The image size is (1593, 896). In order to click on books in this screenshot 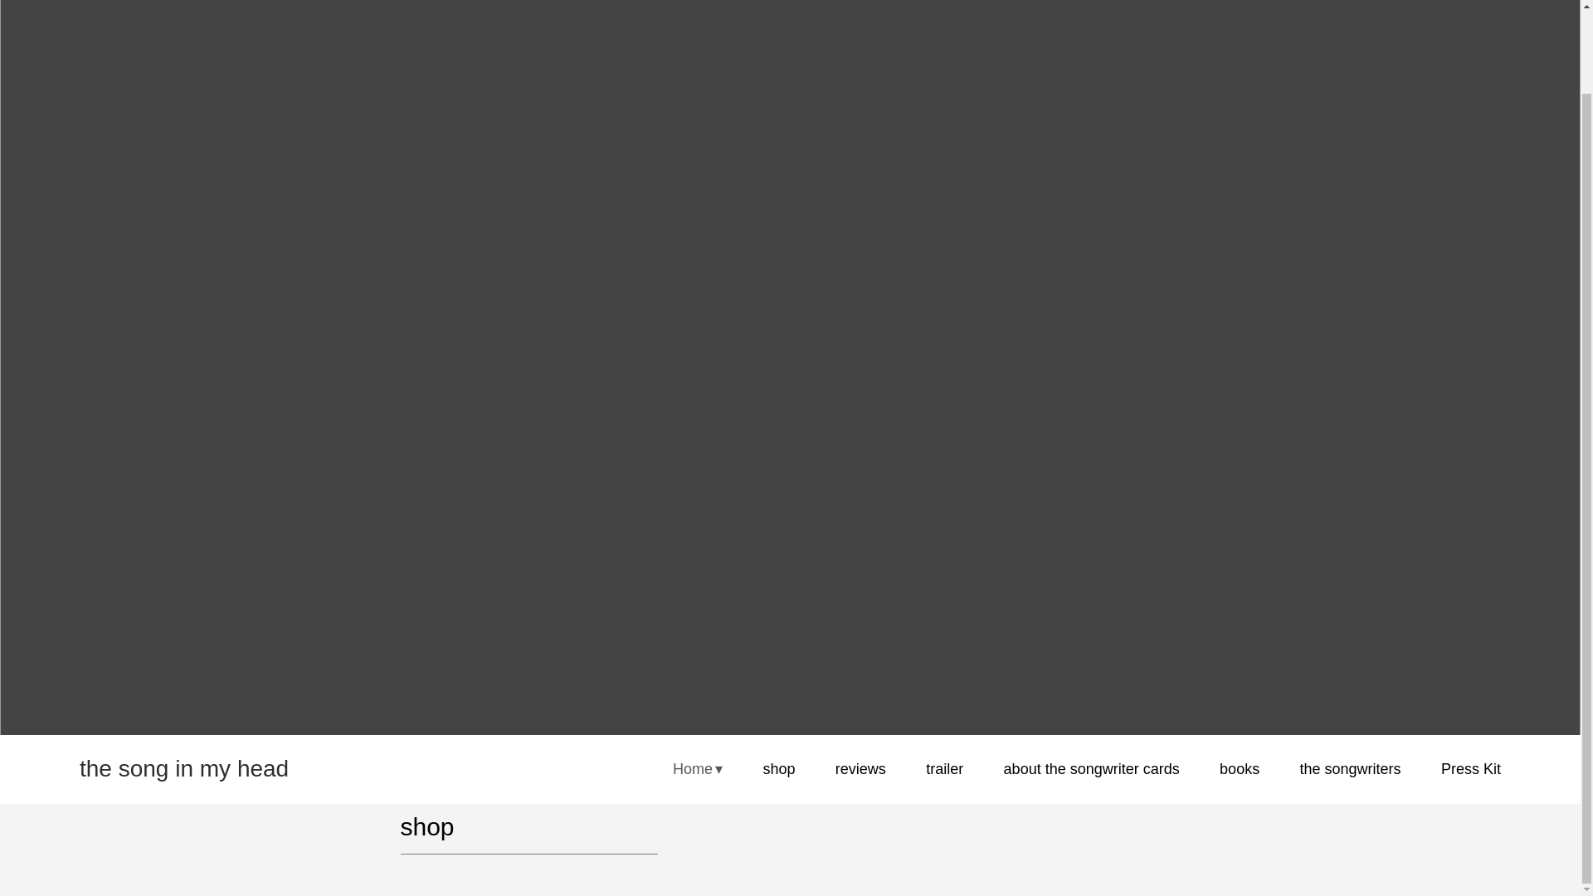, I will do `click(1240, 777)`.